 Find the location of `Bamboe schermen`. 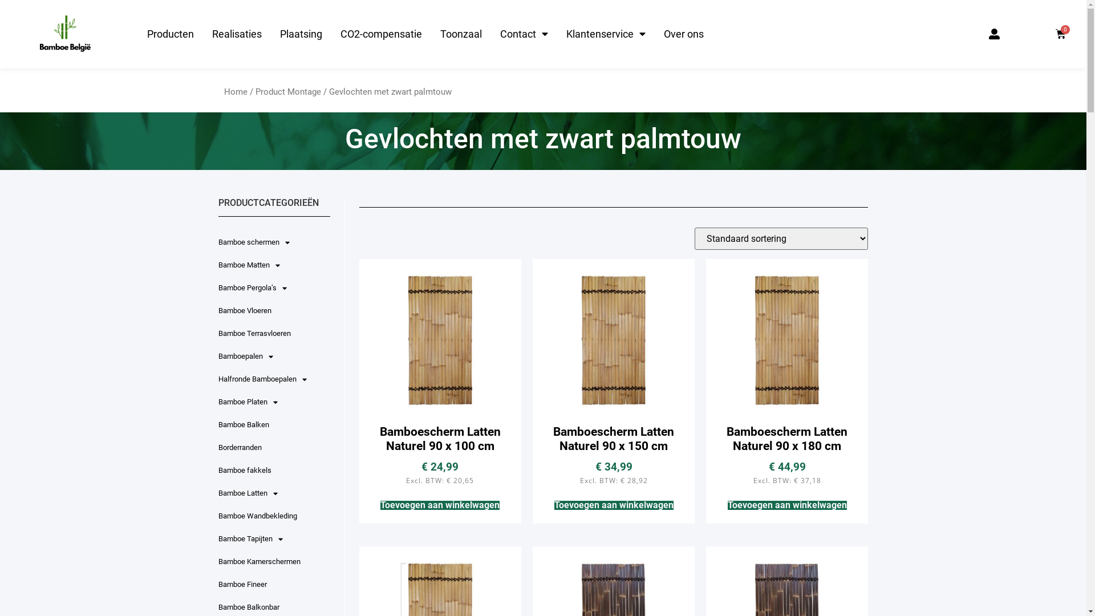

Bamboe schermen is located at coordinates (274, 242).